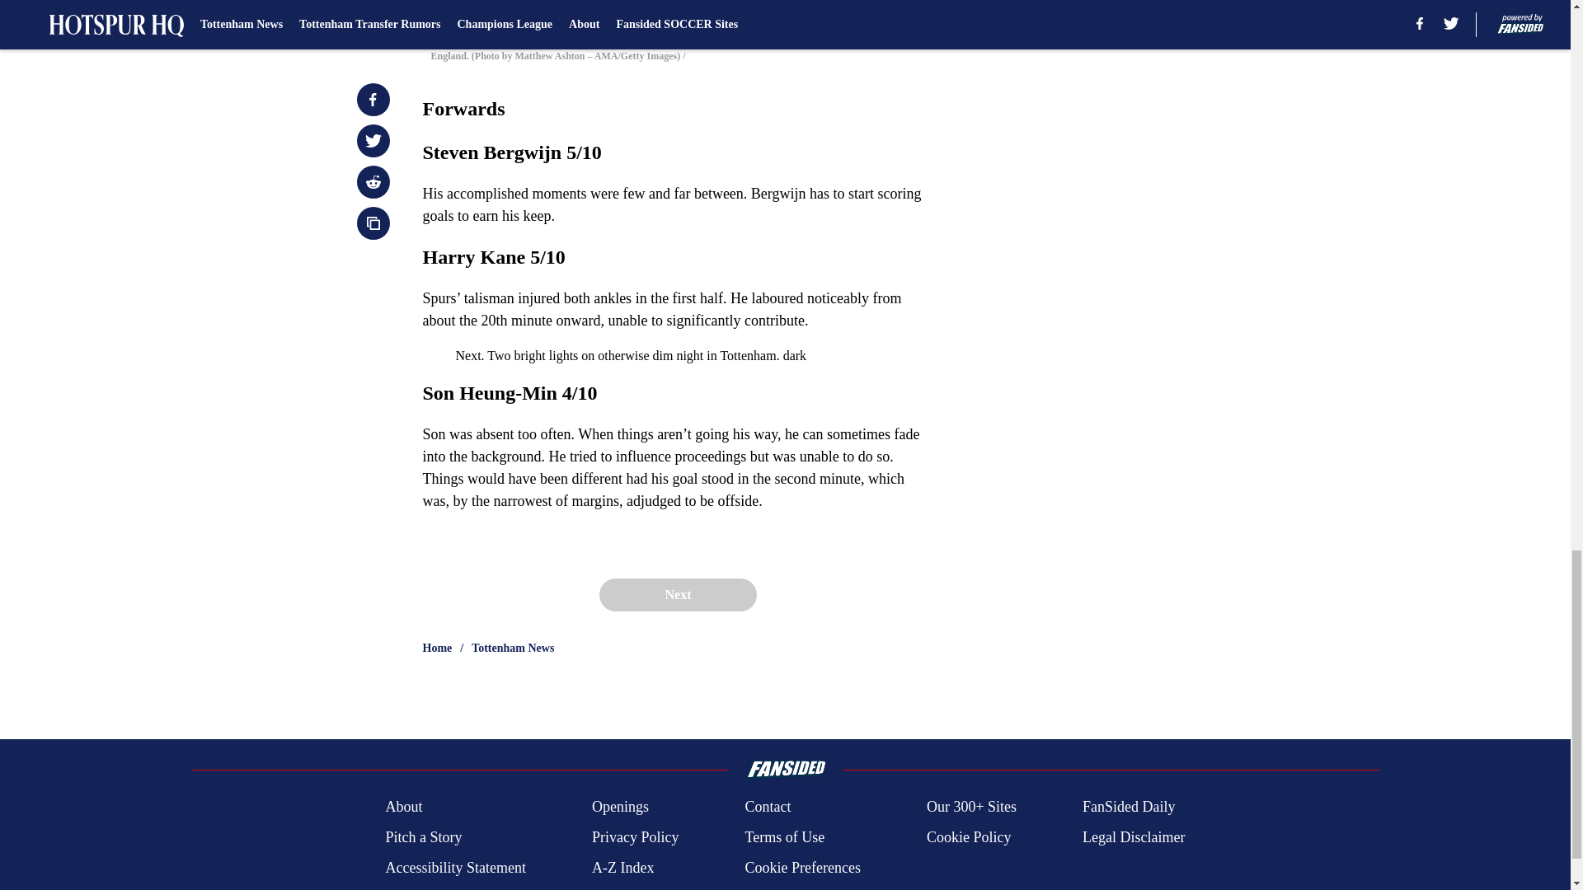 This screenshot has width=1583, height=890. Describe the element at coordinates (403, 806) in the screenshot. I see `About` at that location.